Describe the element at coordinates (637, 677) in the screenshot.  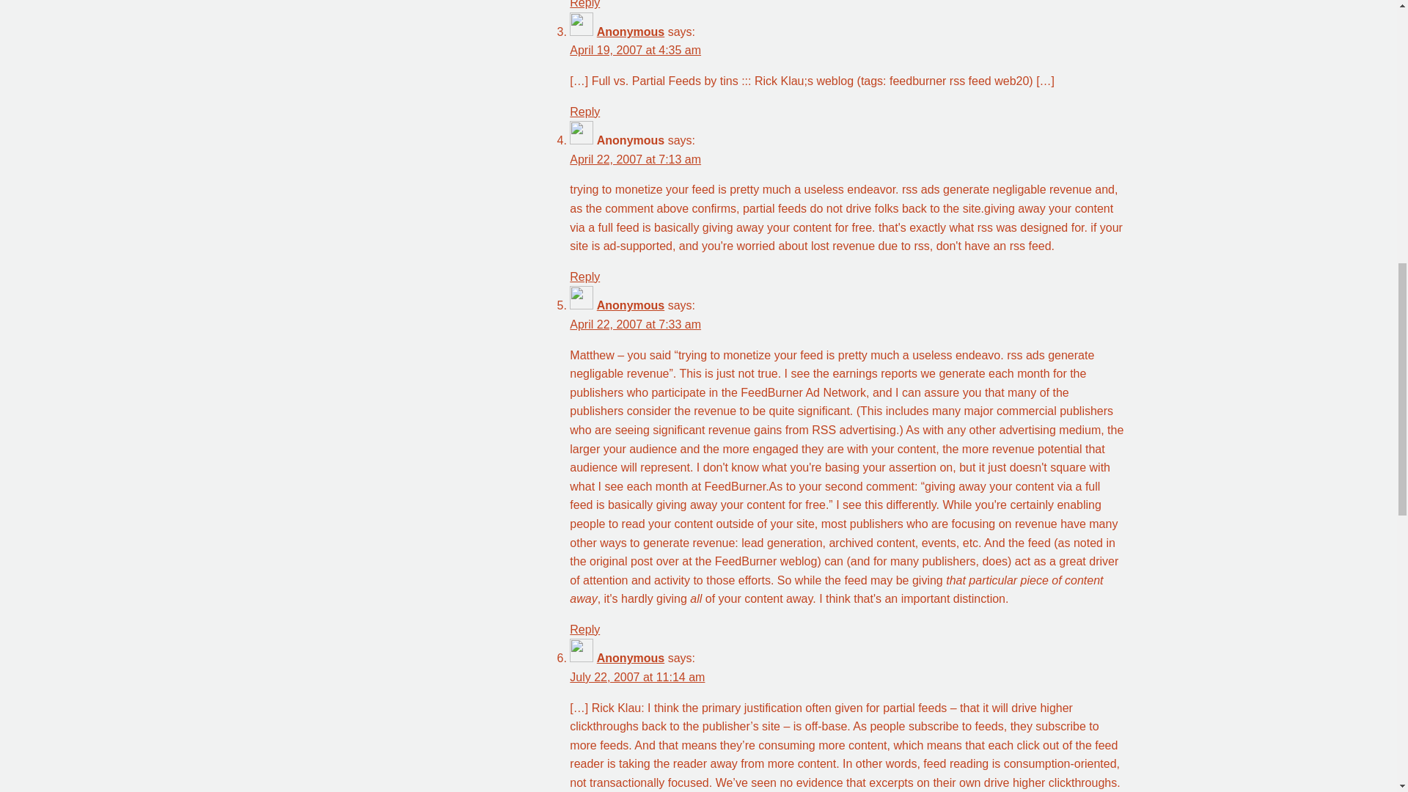
I see `July 22, 2007 at 11:14 am` at that location.